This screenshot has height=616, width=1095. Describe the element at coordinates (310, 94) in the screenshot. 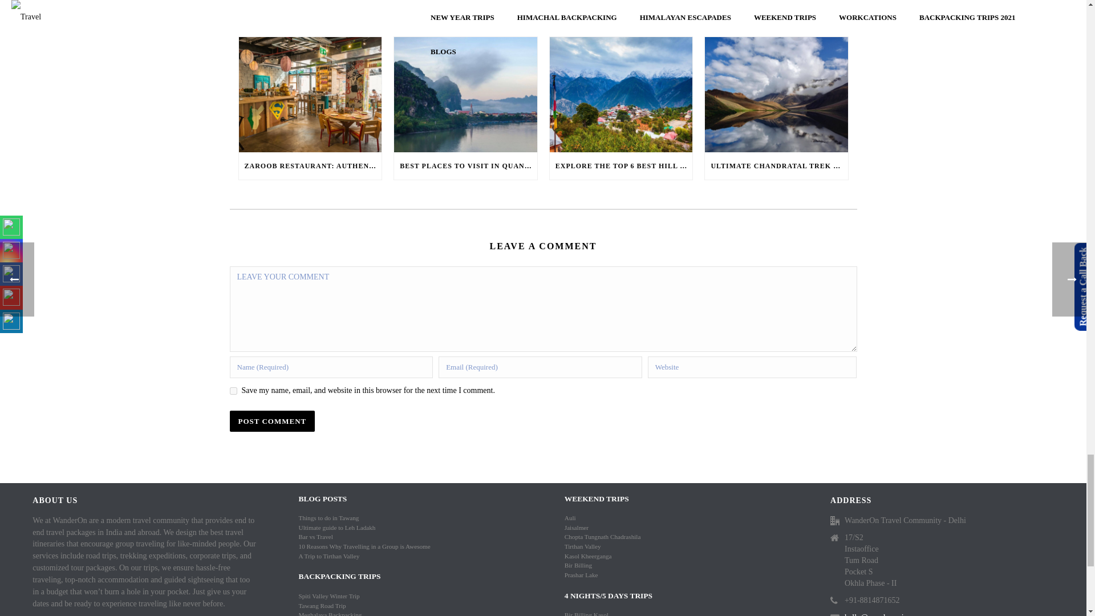

I see `Zaroob Restaurant: Authentic Levantine Street Food in Dubai!` at that location.